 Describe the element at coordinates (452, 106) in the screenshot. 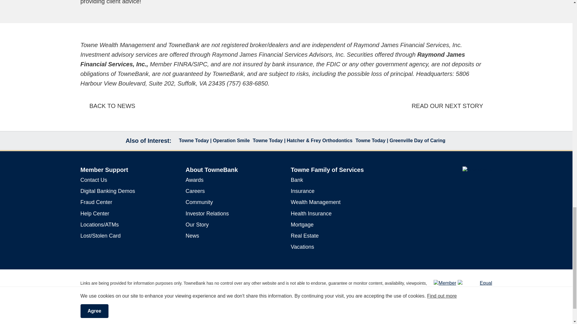

I see `READ OUR NEXT STORY` at that location.